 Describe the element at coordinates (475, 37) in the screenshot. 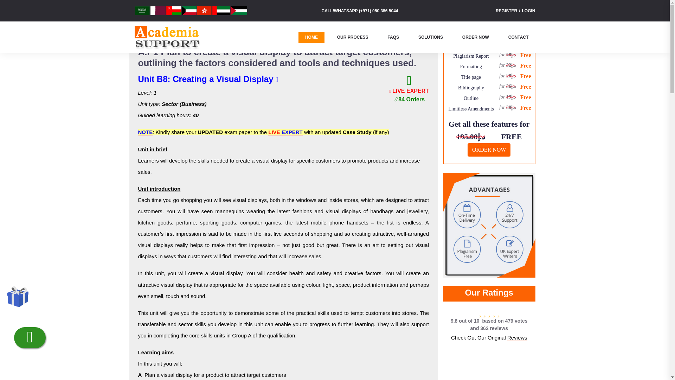

I see `ORDER NOW` at that location.